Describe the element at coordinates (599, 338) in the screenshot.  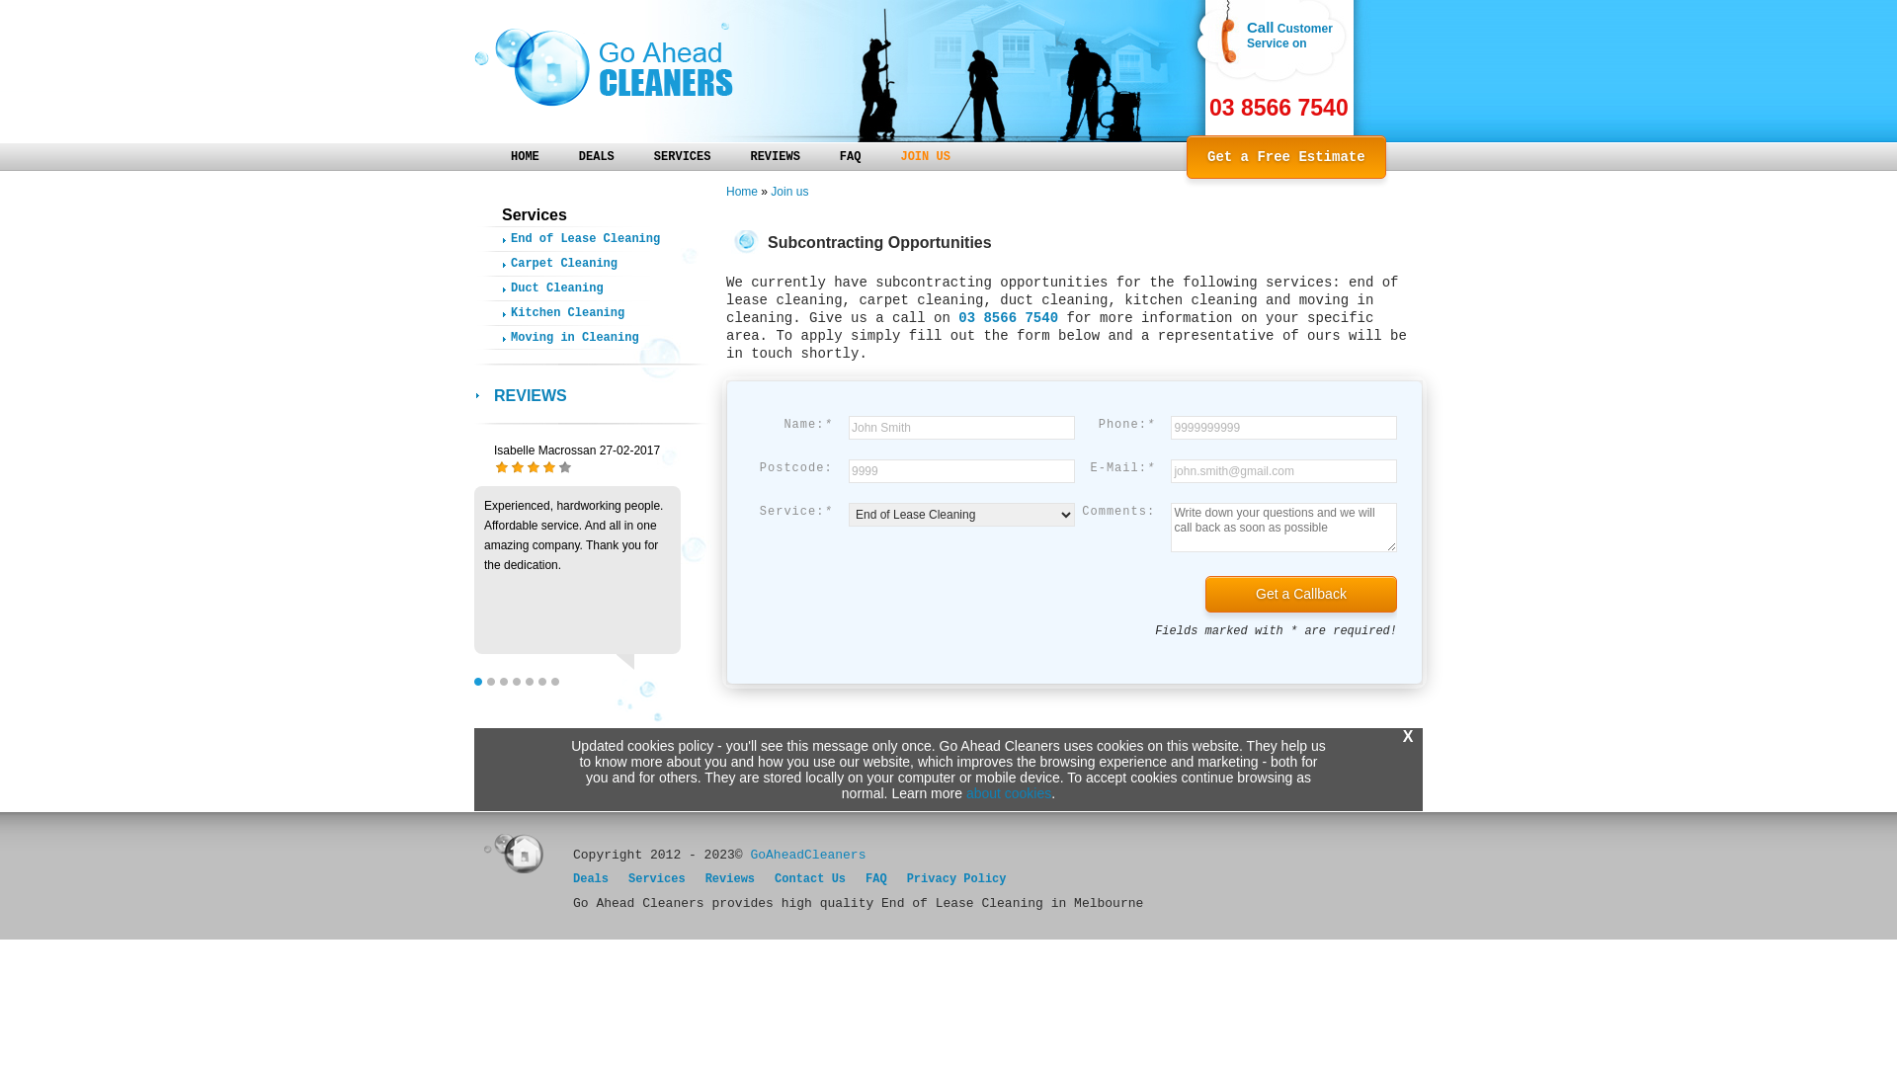
I see `Moving in Cleaning` at that location.